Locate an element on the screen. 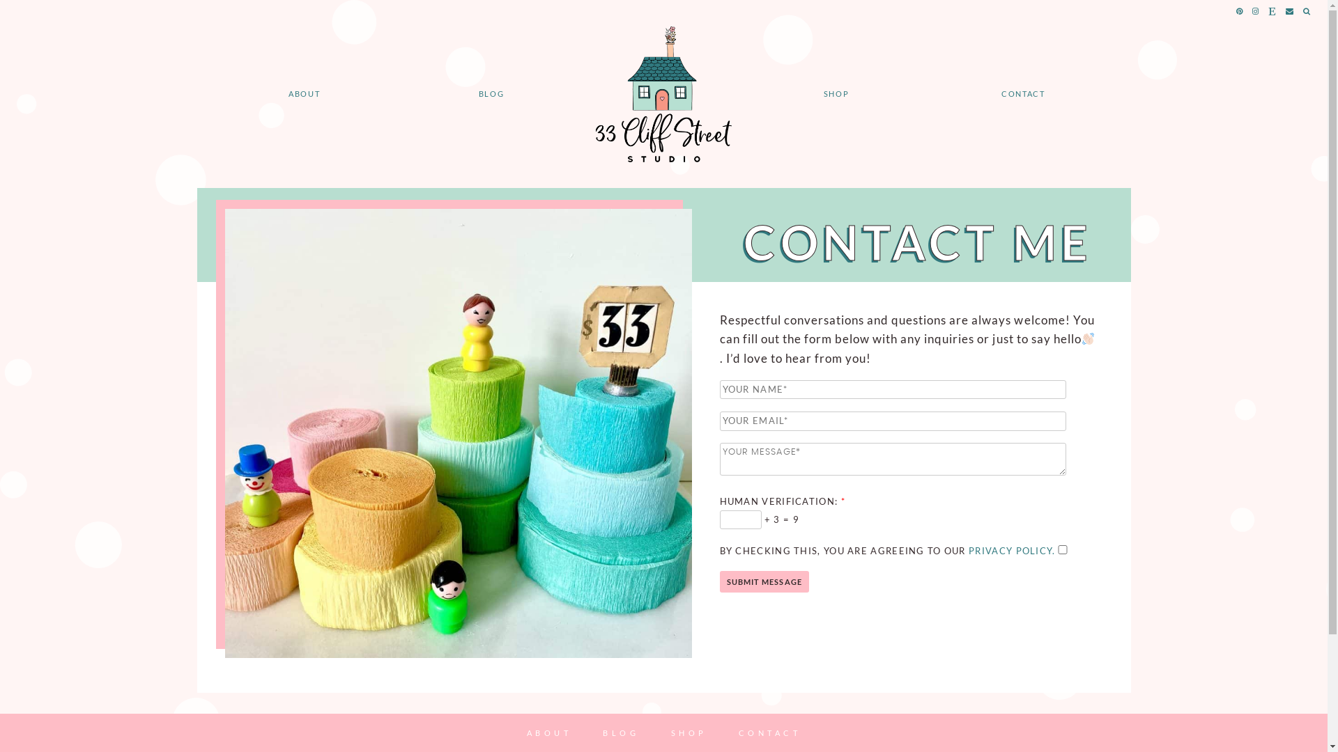 The width and height of the screenshot is (1338, 752). CONTACT is located at coordinates (1023, 93).